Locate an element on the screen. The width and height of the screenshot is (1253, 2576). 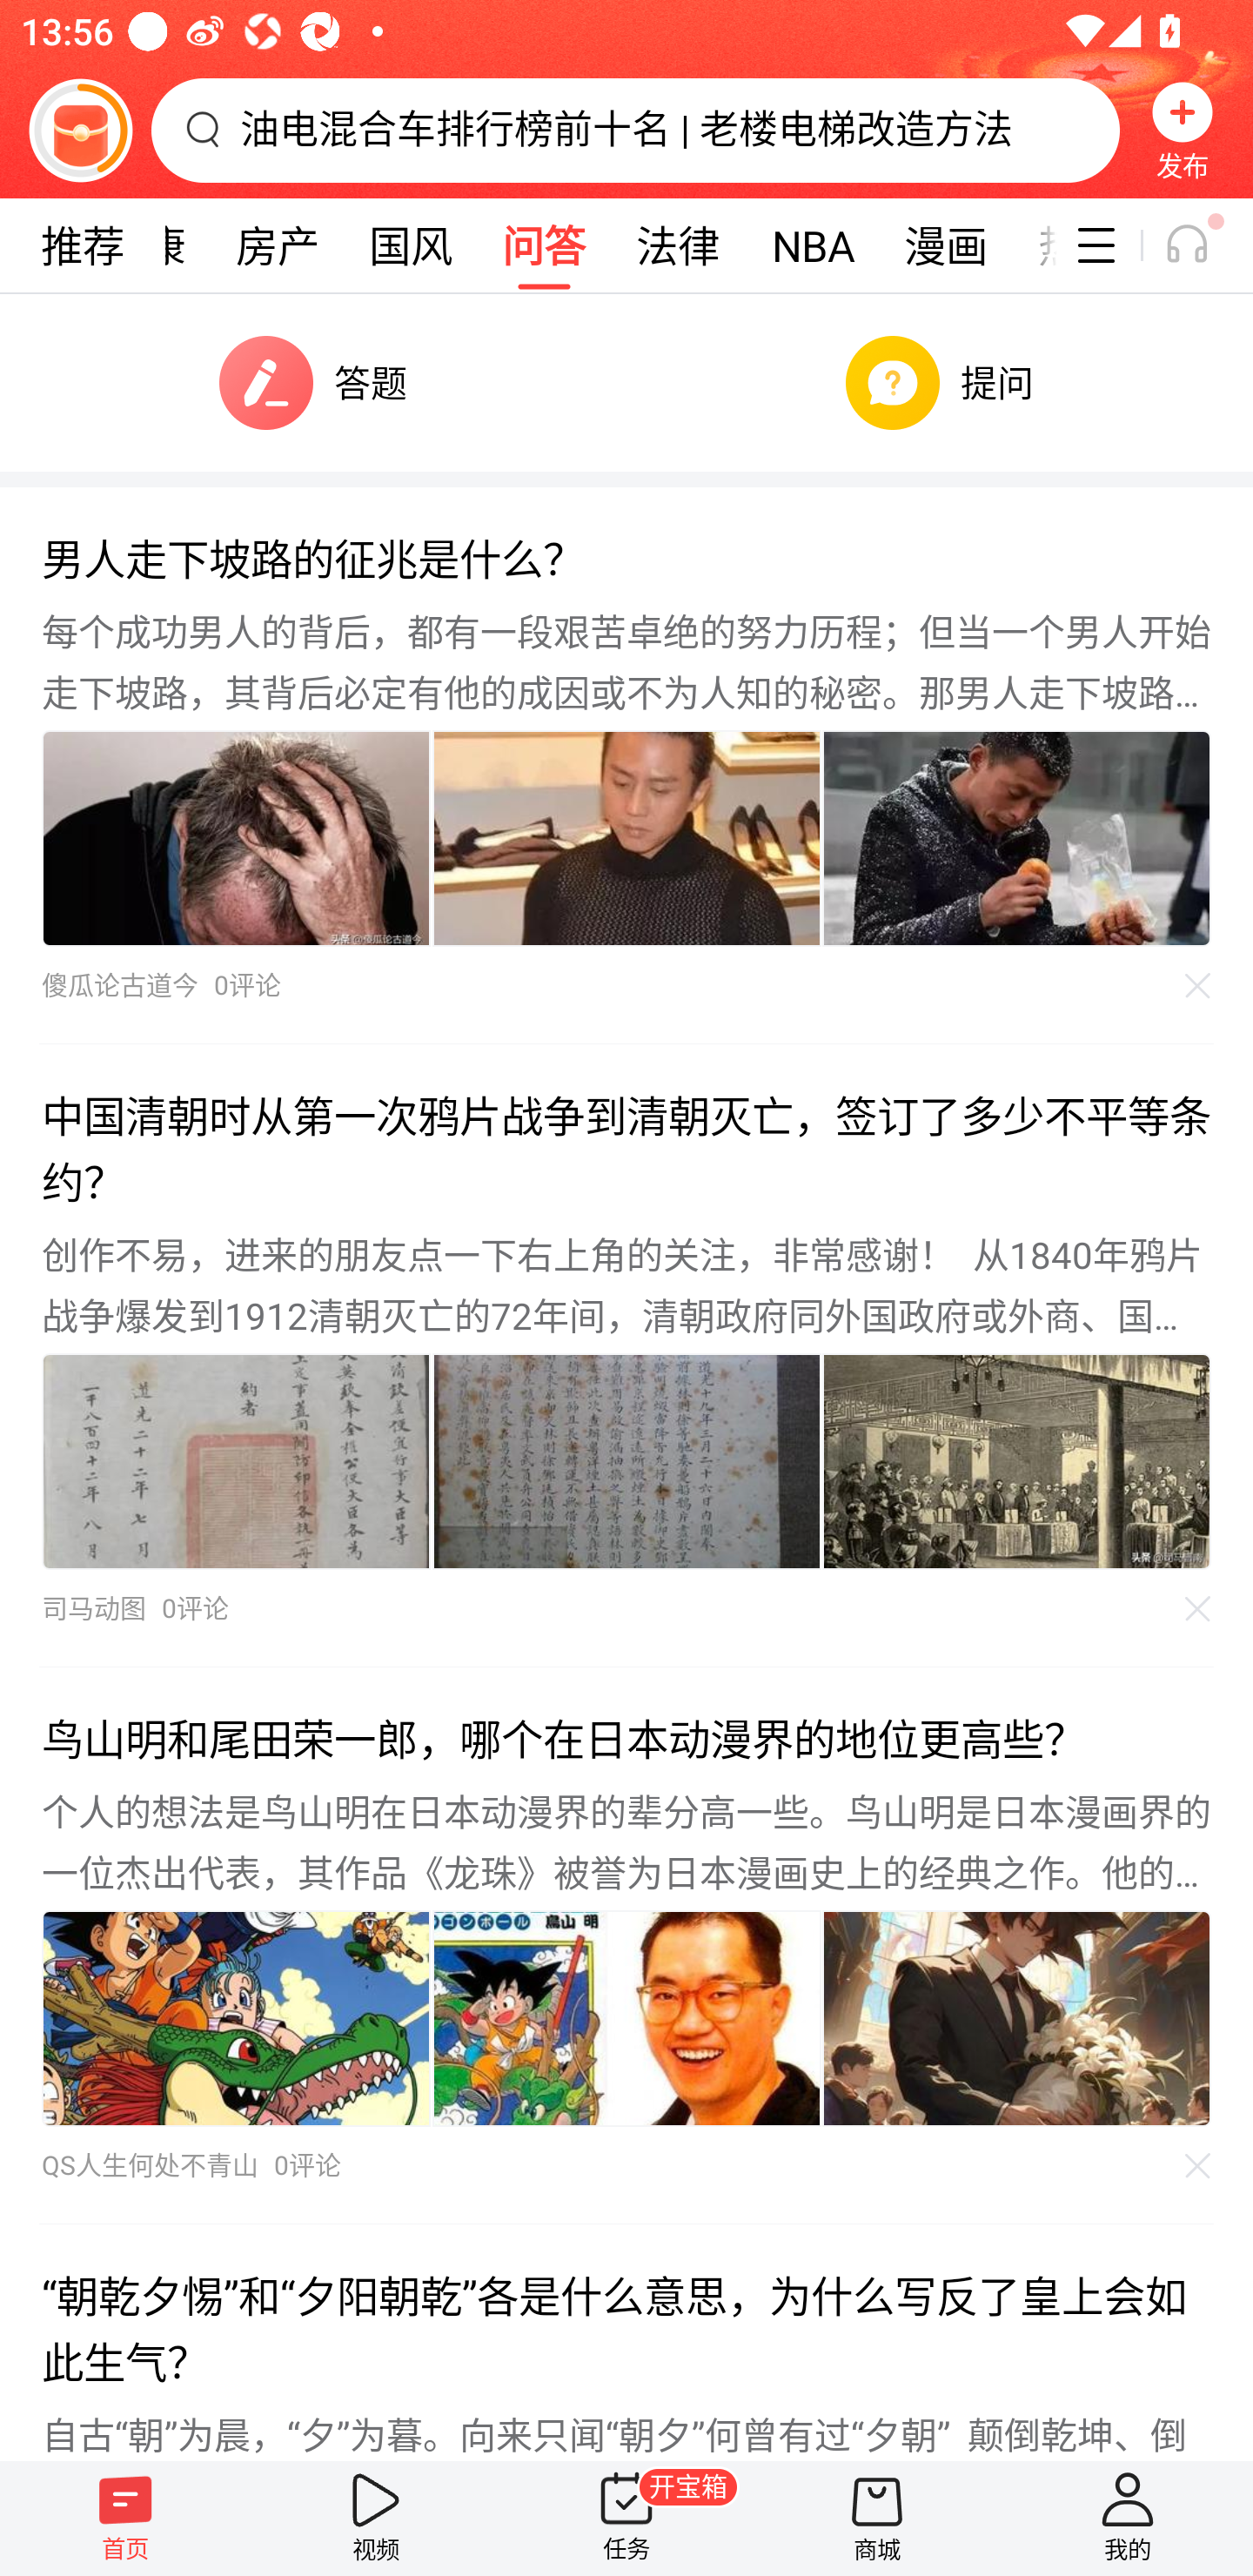
提问 is located at coordinates (940, 382).